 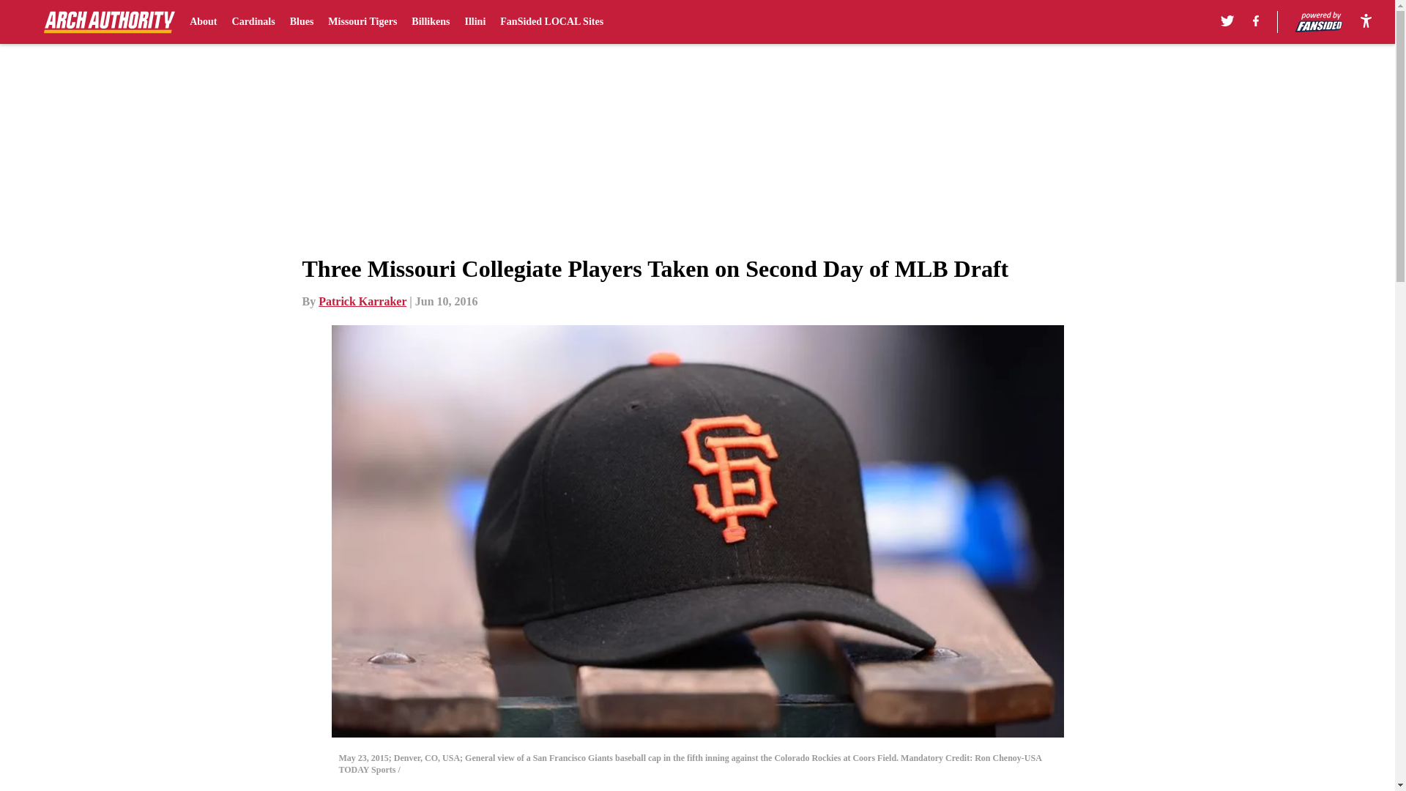 I want to click on Blues, so click(x=302, y=22).